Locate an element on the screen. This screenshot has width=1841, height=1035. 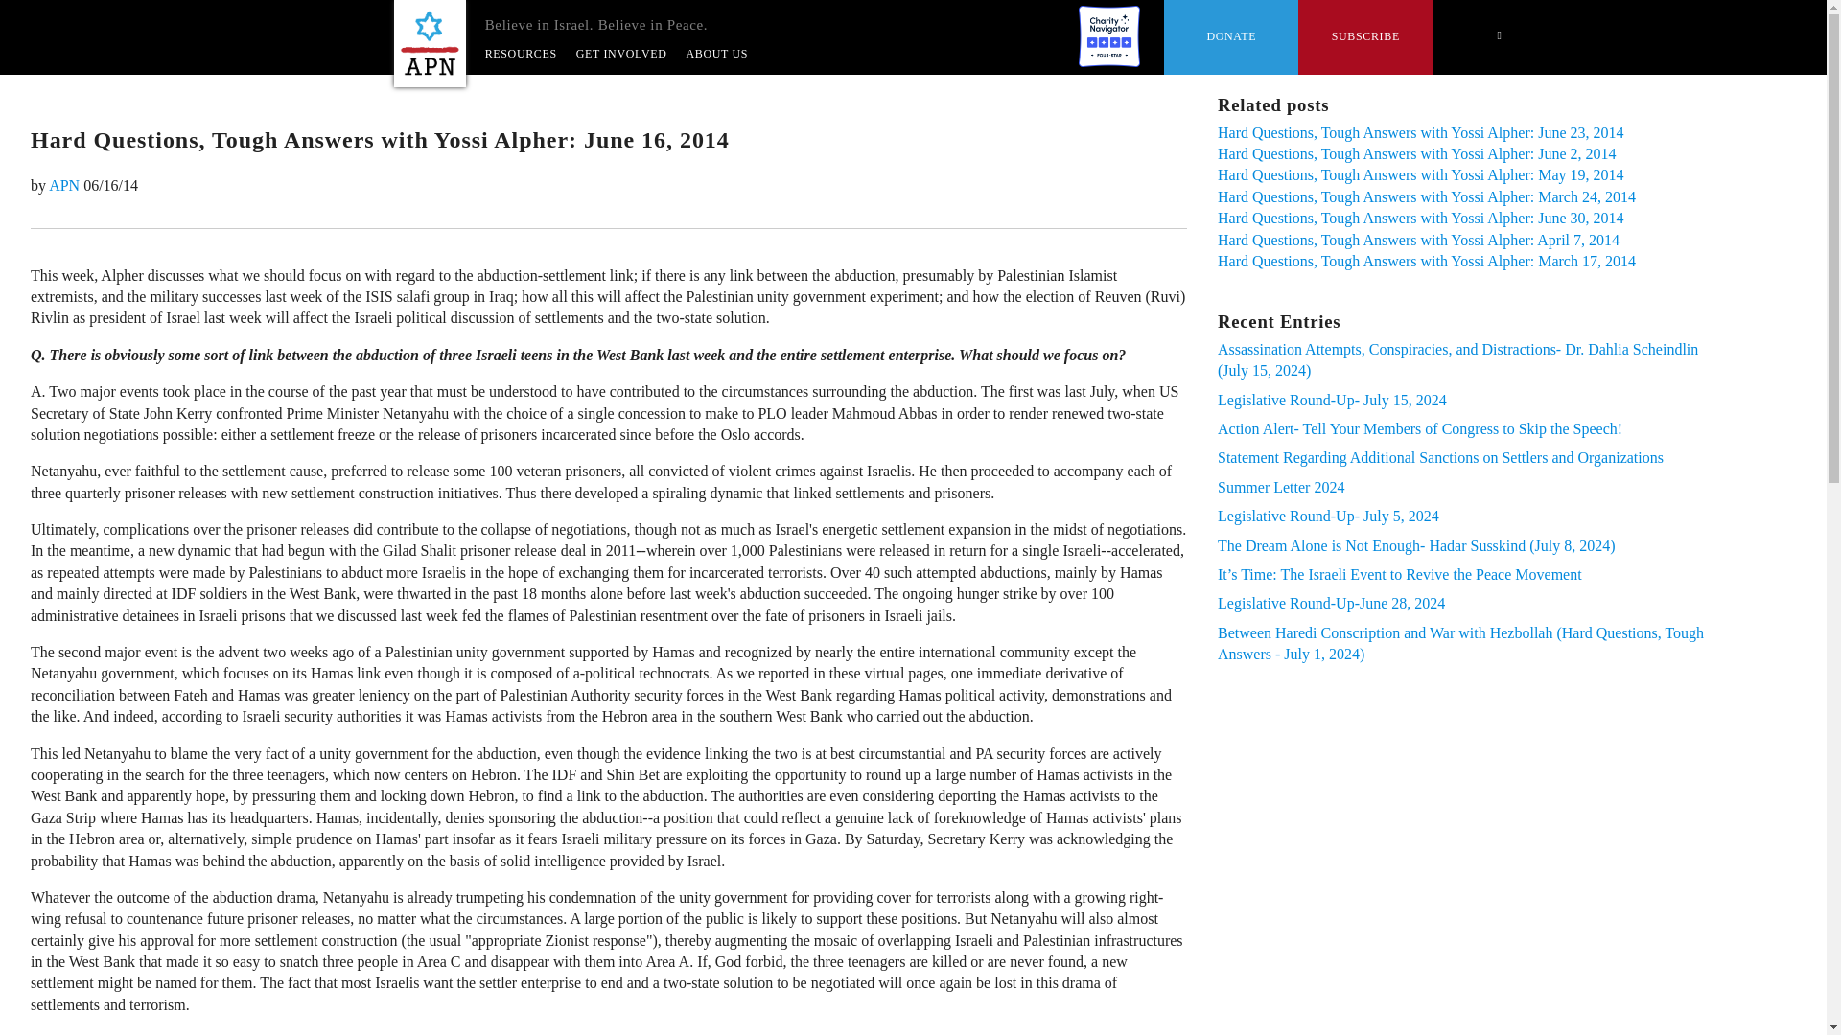
Believe in Israel. Believe in Peace. is located at coordinates (430, 43).